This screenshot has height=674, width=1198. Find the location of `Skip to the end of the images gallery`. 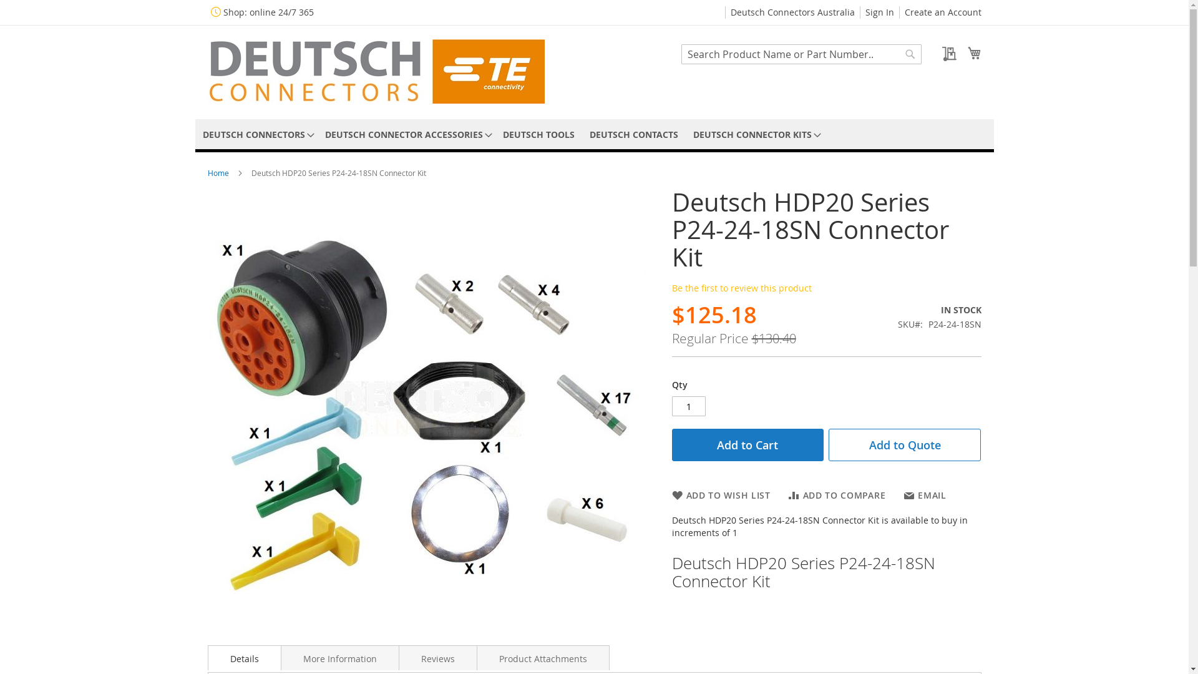

Skip to the end of the images gallery is located at coordinates (207, 188).